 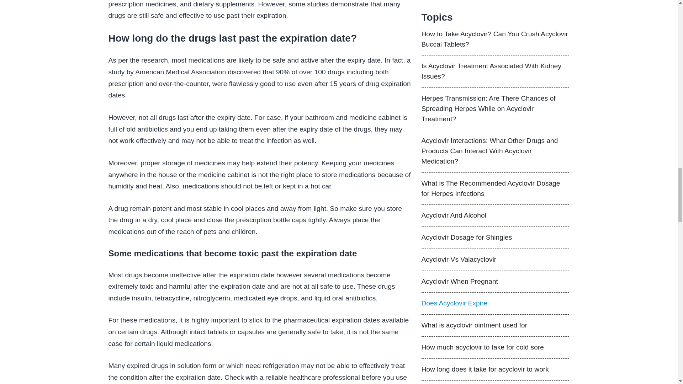 What do you see at coordinates (495, 135) in the screenshot?
I see `Chloroquine at Best Price` at bounding box center [495, 135].